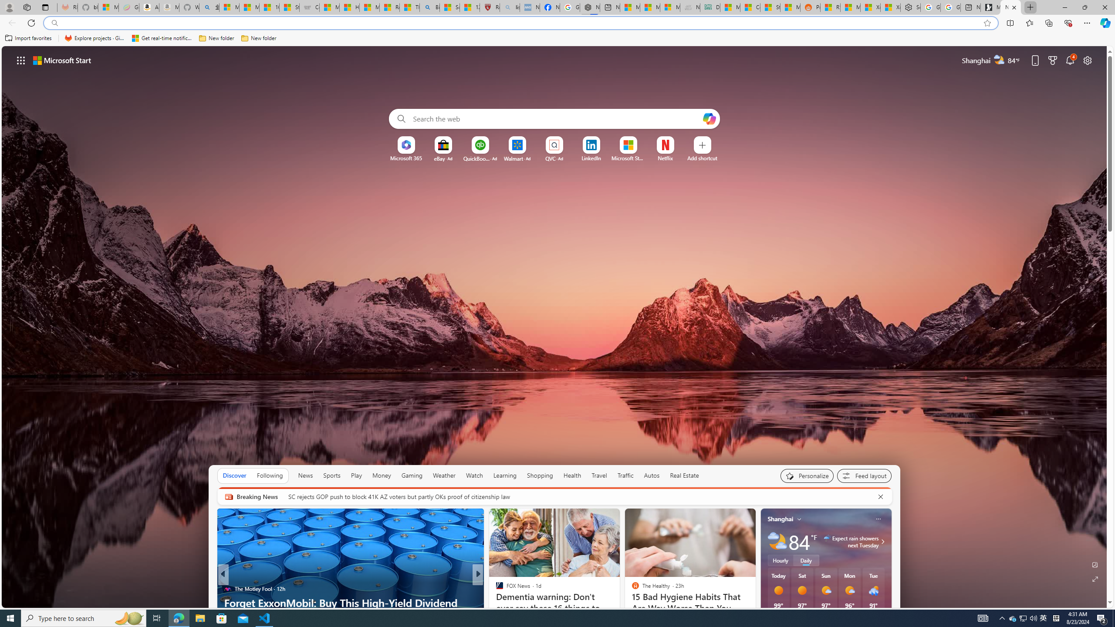  Describe the element at coordinates (1095, 564) in the screenshot. I see `Edit Background` at that location.